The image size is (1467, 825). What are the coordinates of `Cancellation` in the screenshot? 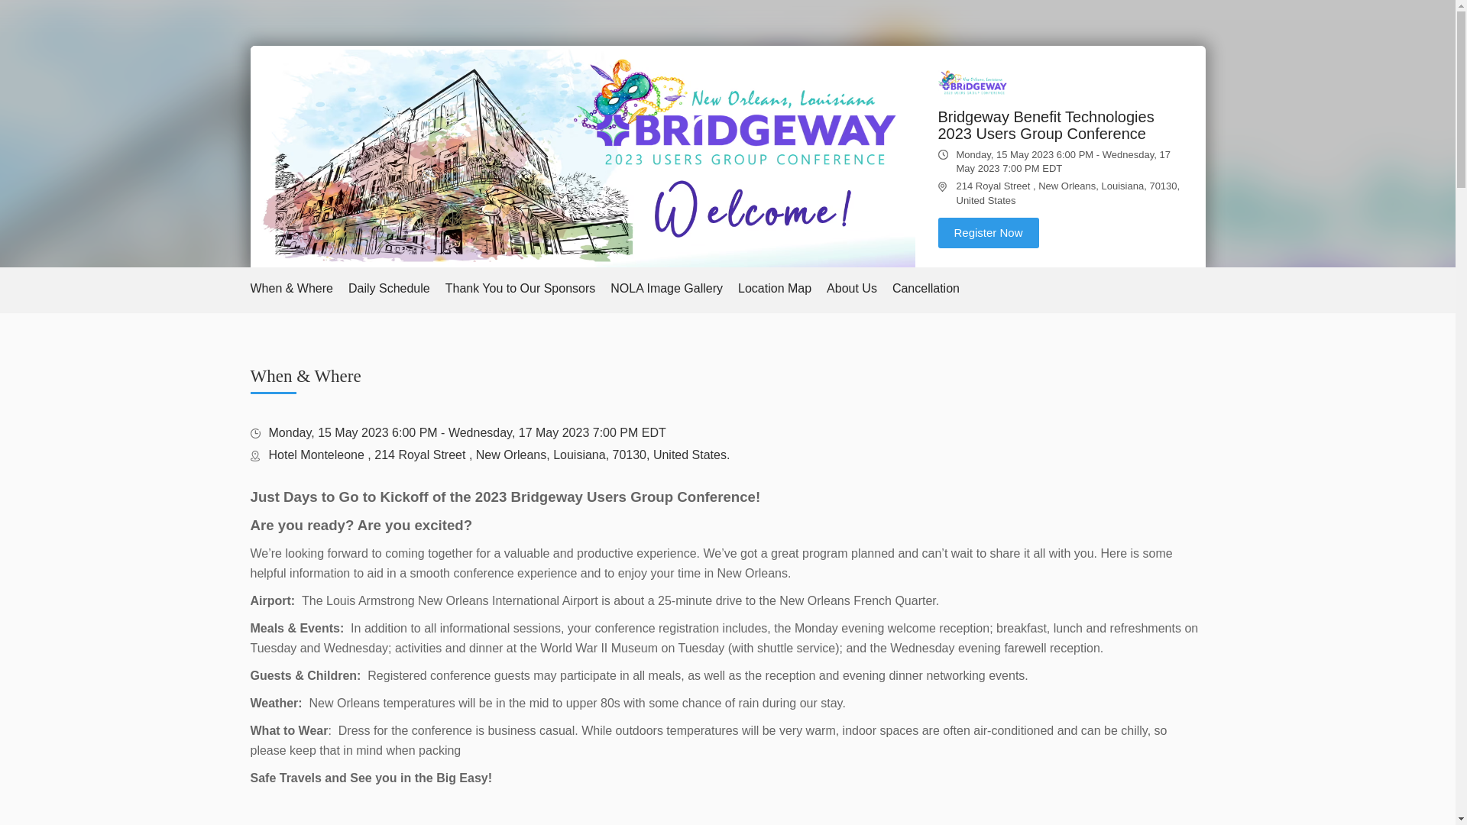 It's located at (925, 289).